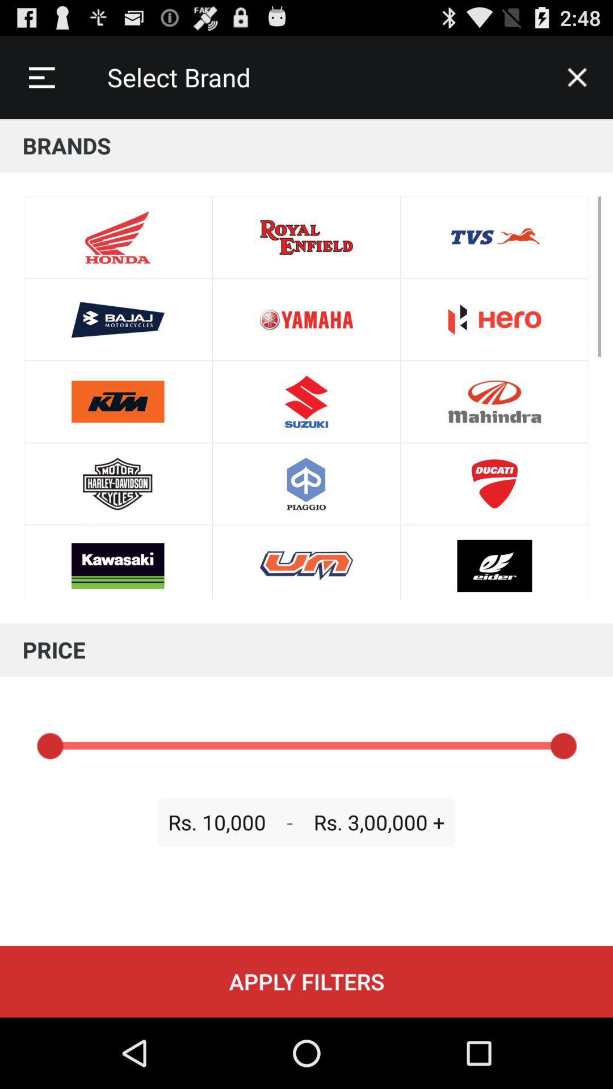  What do you see at coordinates (306, 981) in the screenshot?
I see `turn on the icon below rs. 10,000 item` at bounding box center [306, 981].